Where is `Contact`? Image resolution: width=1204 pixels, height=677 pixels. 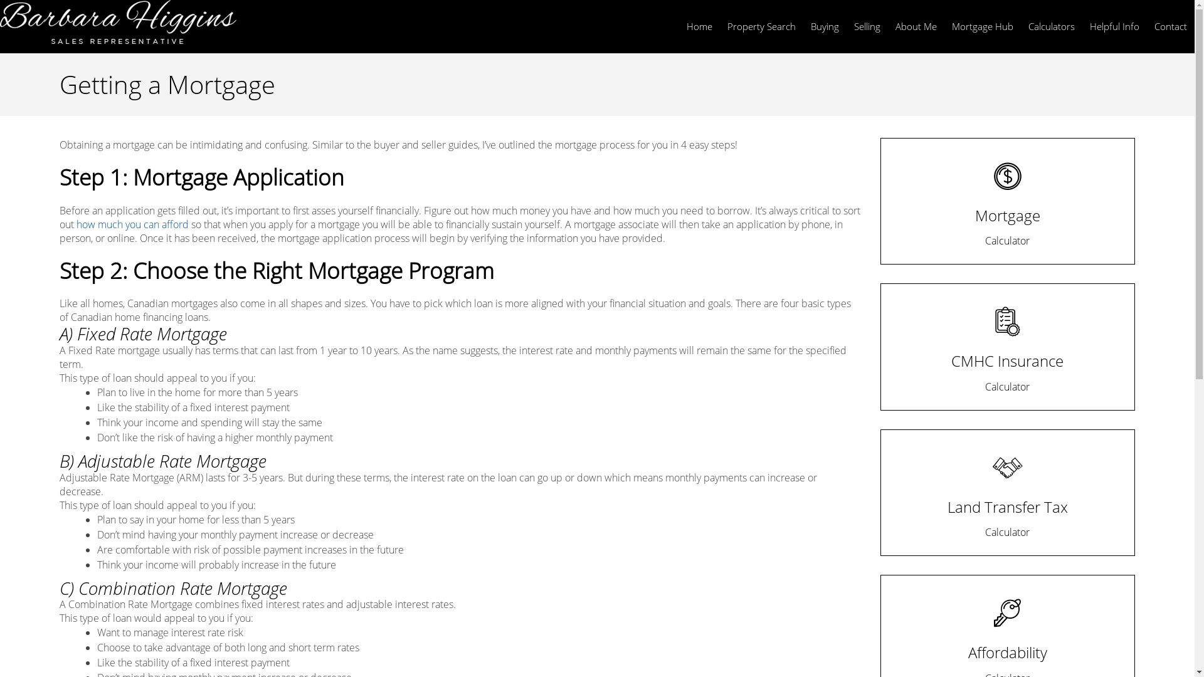 Contact is located at coordinates (1171, 26).